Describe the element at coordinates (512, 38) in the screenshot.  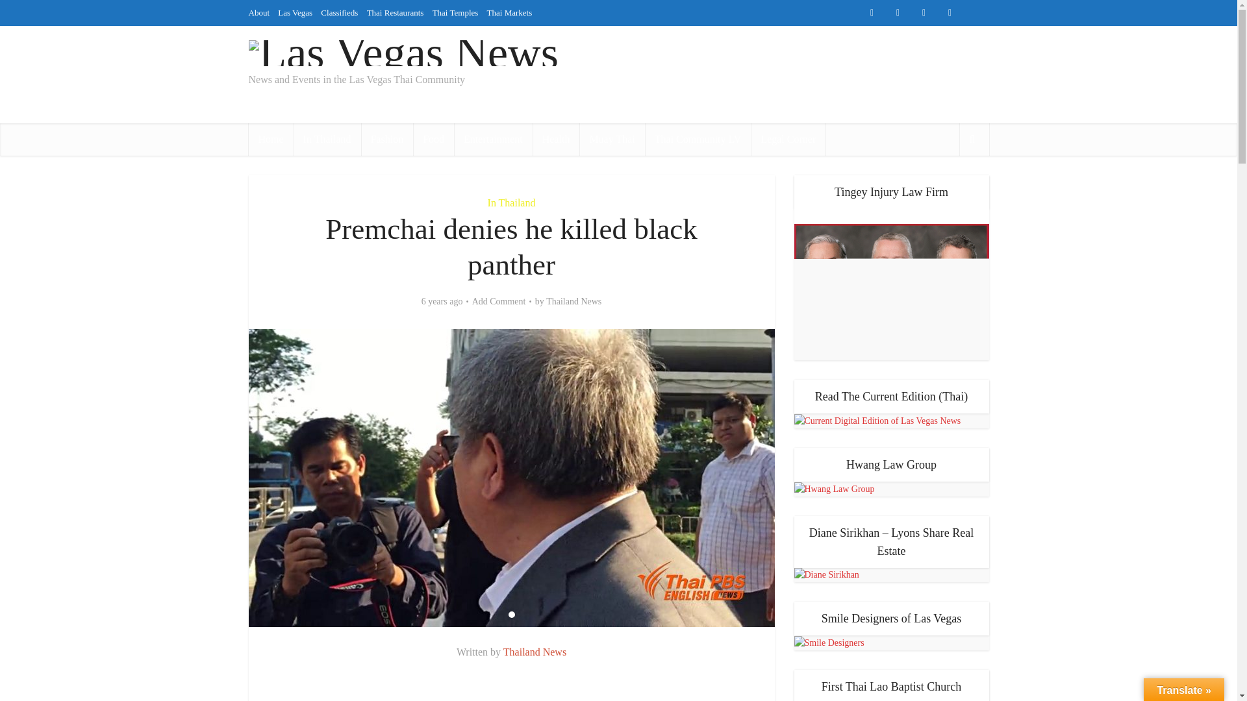
I see `About` at that location.